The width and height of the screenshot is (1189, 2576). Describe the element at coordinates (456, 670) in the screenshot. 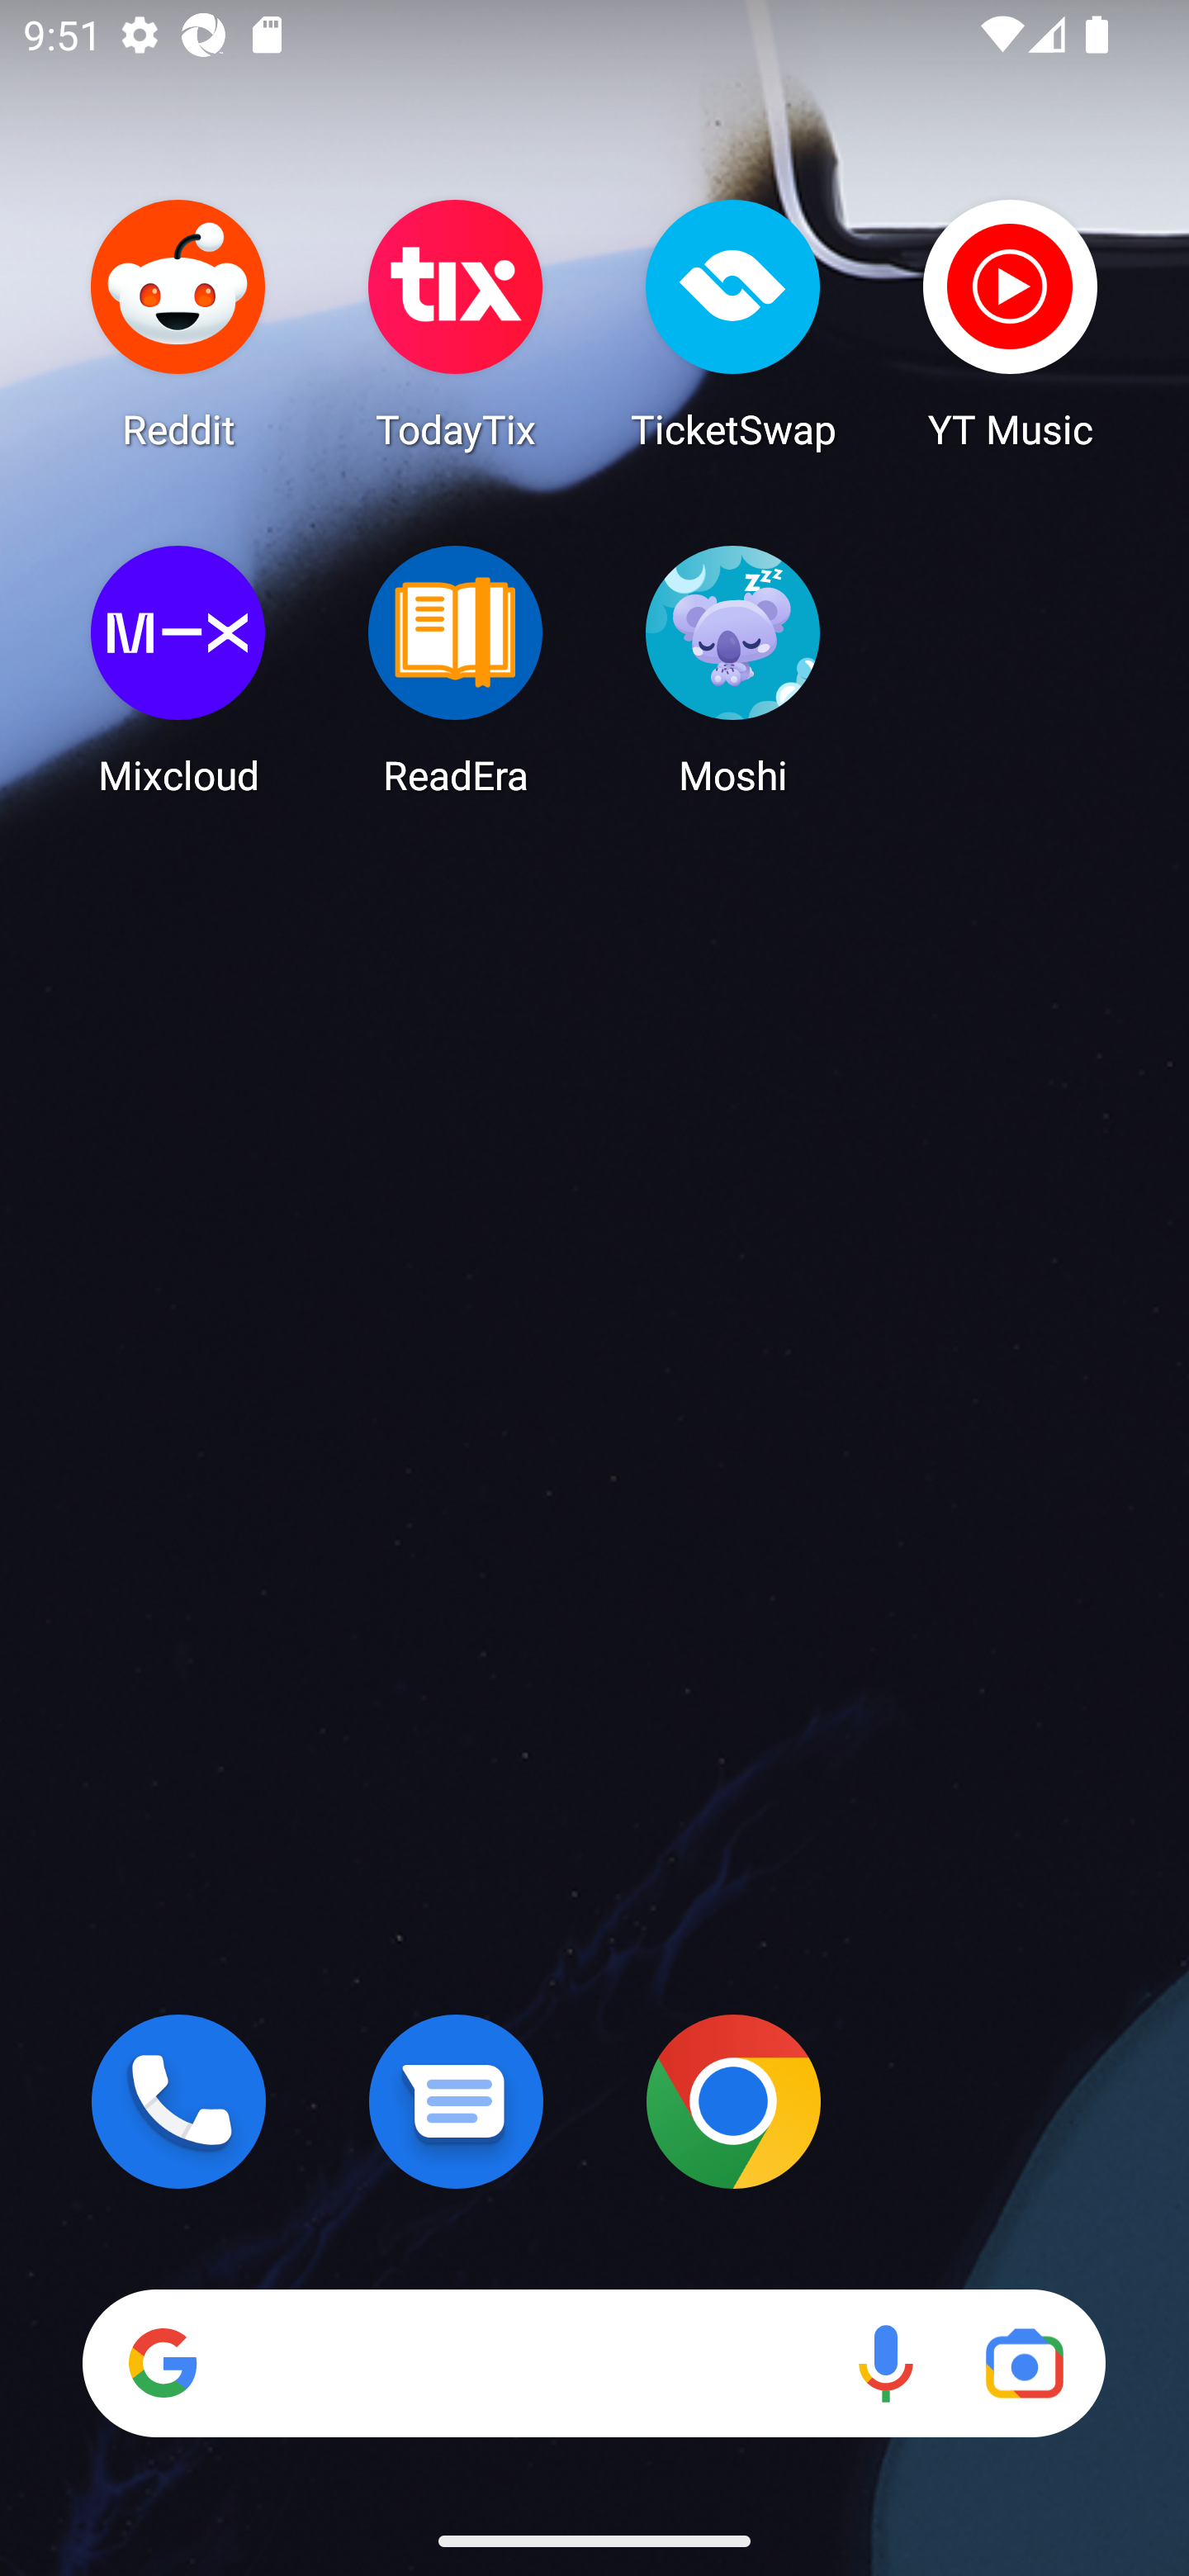

I see `ReadEra` at that location.